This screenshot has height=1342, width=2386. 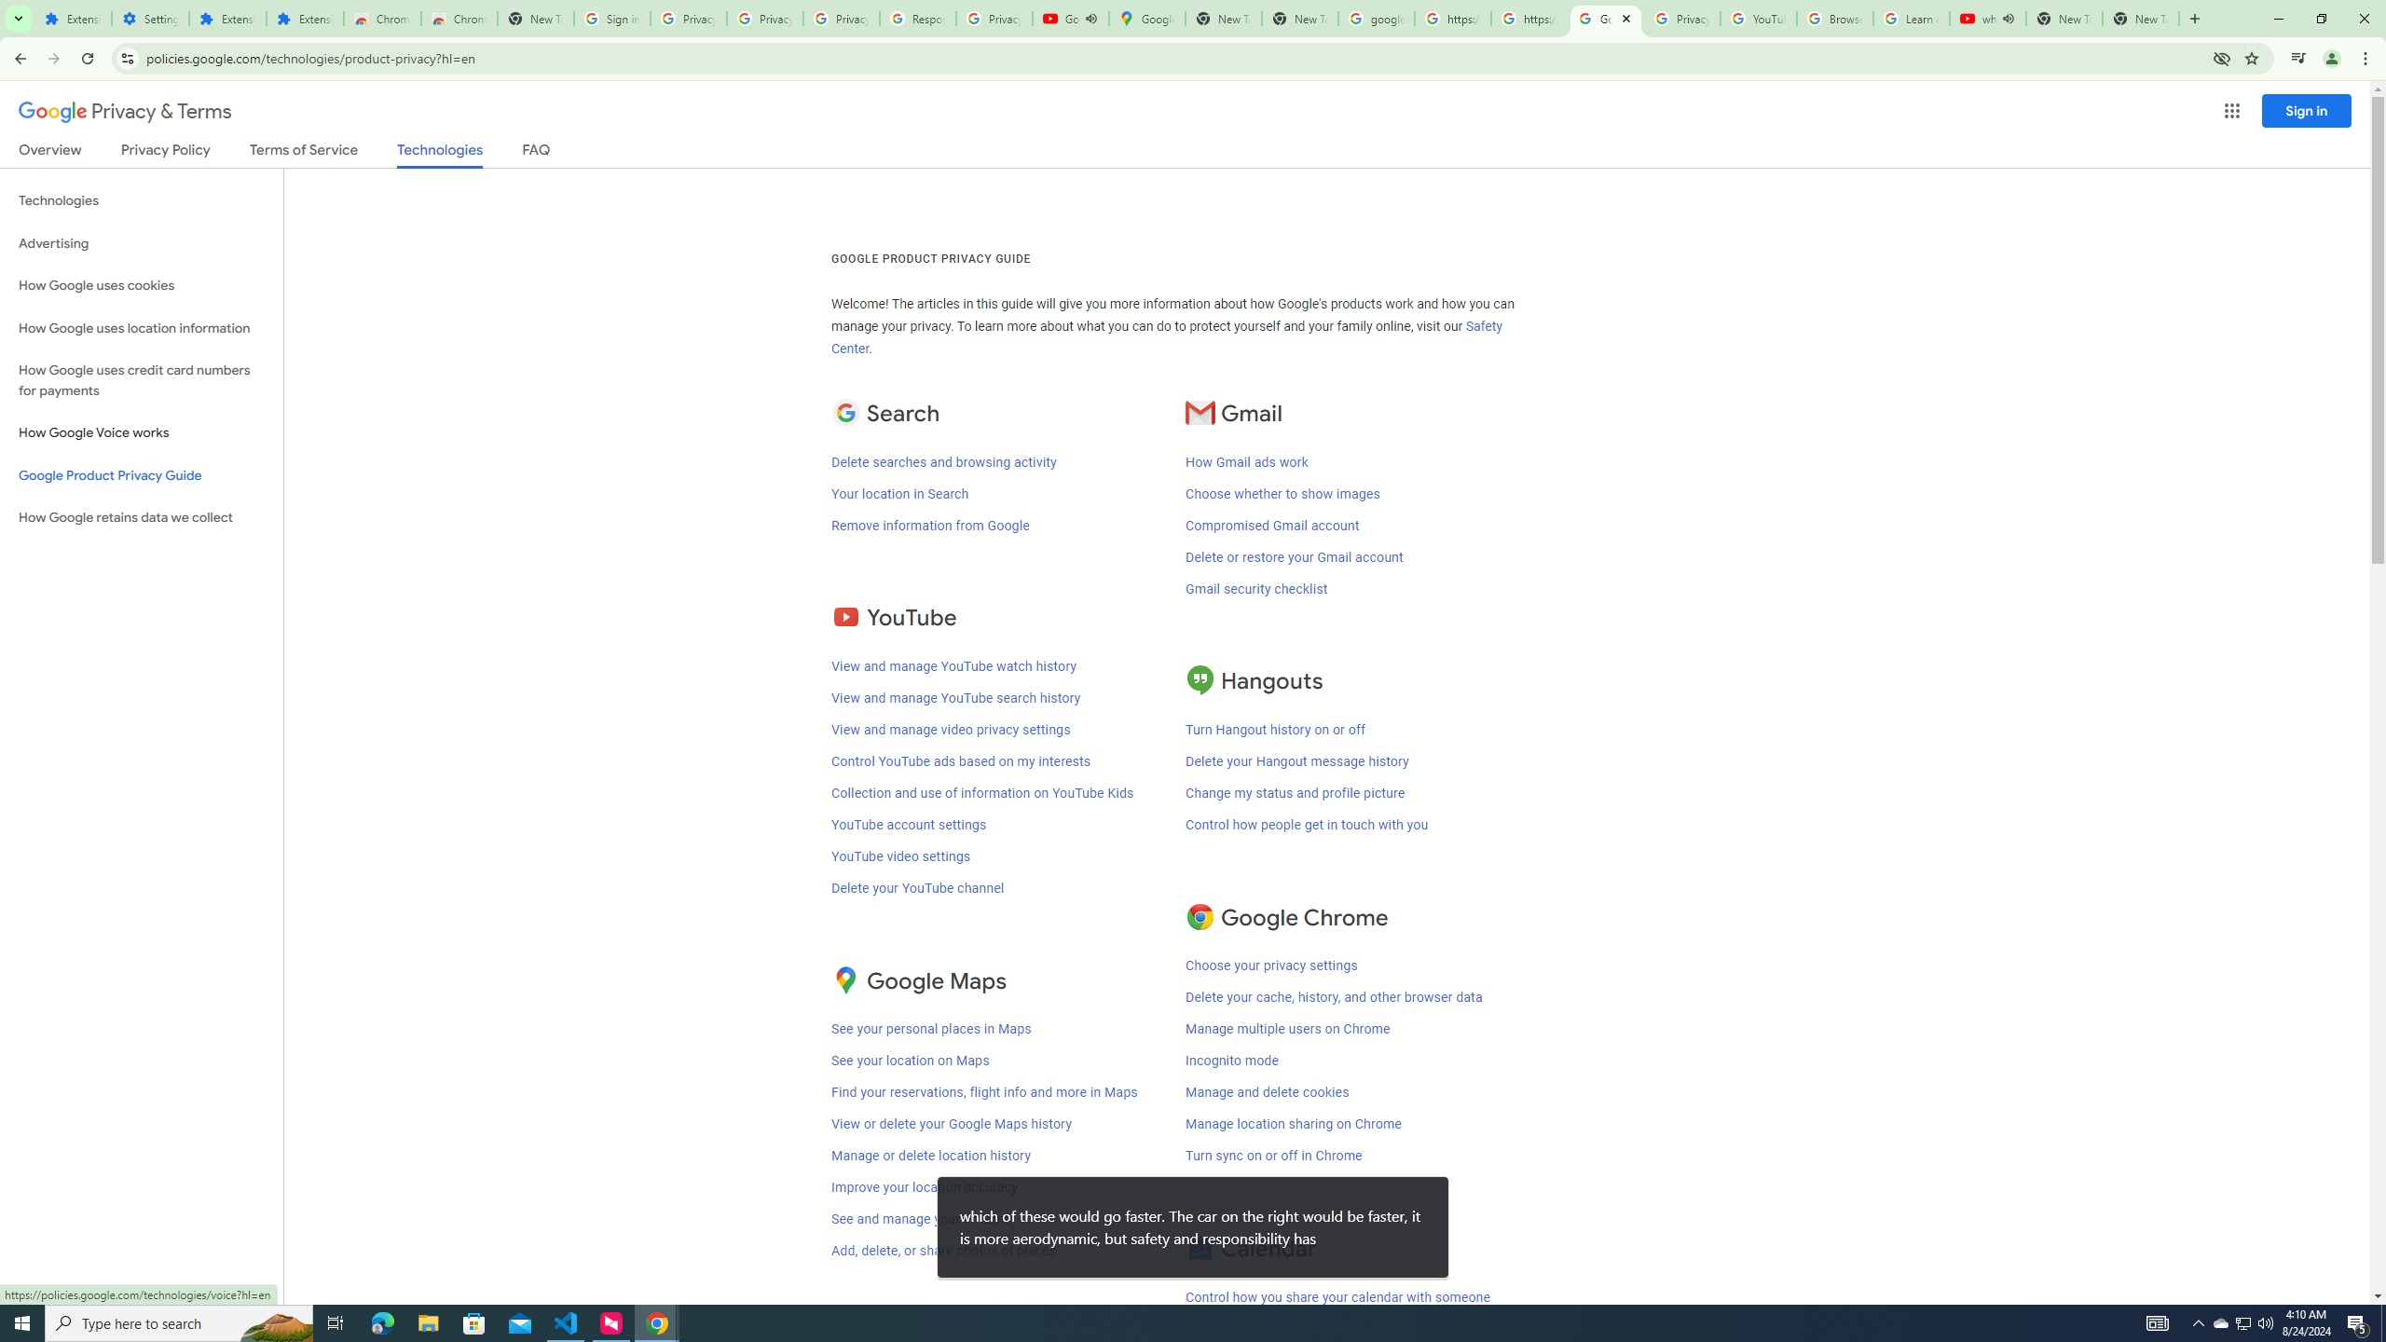 What do you see at coordinates (1273, 526) in the screenshot?
I see `Compromised Gmail account` at bounding box center [1273, 526].